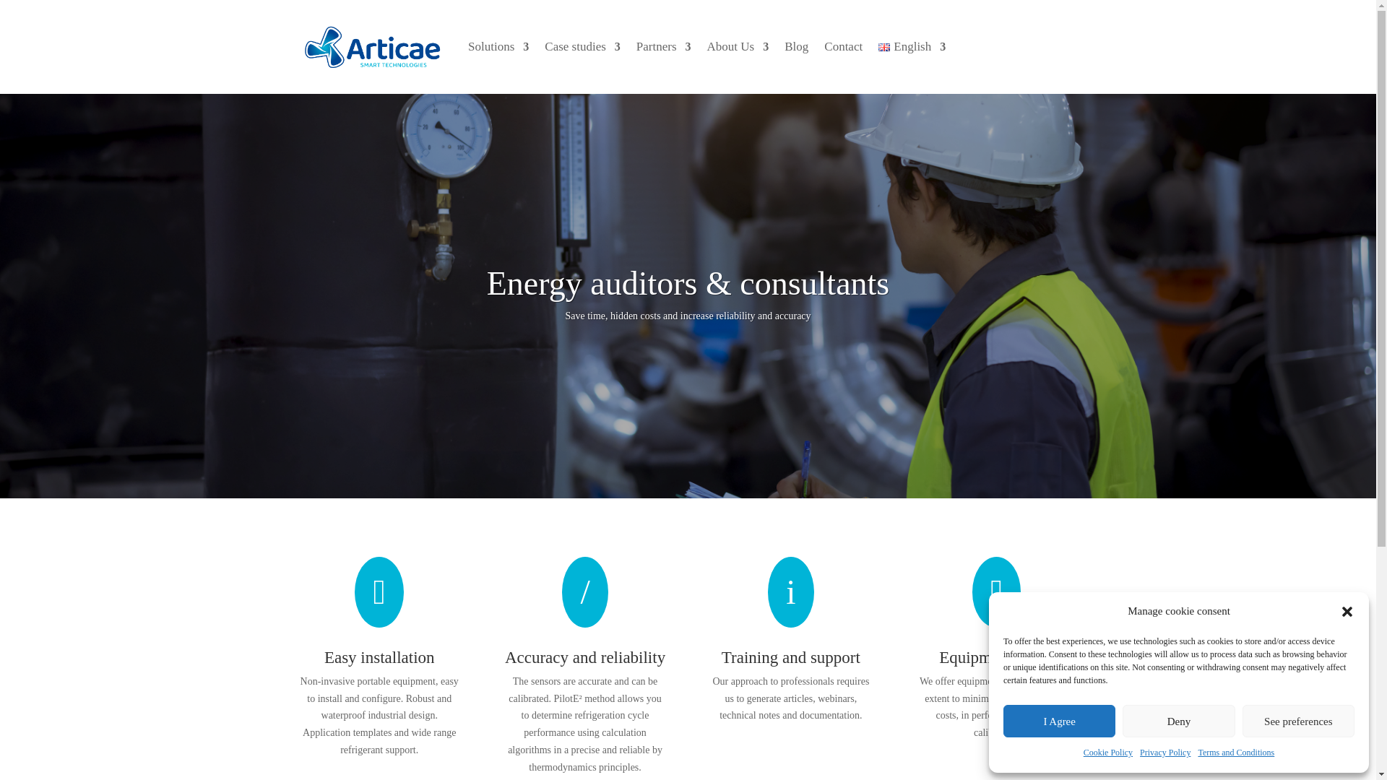 The image size is (1387, 780). What do you see at coordinates (1236, 753) in the screenshot?
I see `Terms and Conditions` at bounding box center [1236, 753].